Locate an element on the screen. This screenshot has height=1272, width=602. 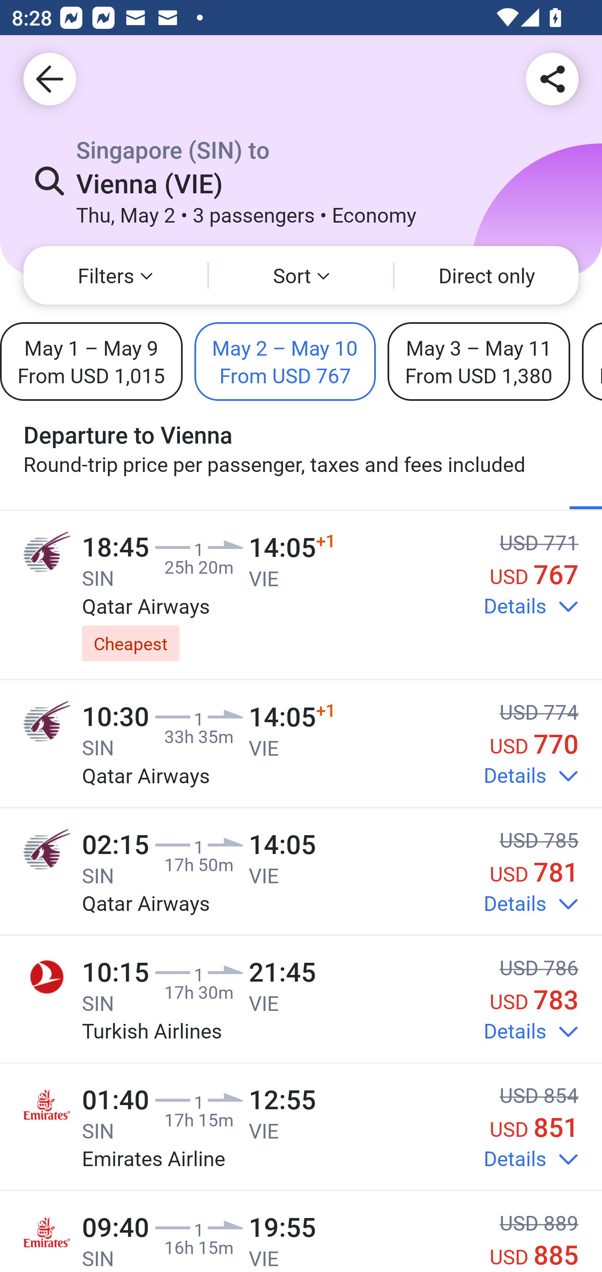
Direct only is located at coordinates (487, 275).